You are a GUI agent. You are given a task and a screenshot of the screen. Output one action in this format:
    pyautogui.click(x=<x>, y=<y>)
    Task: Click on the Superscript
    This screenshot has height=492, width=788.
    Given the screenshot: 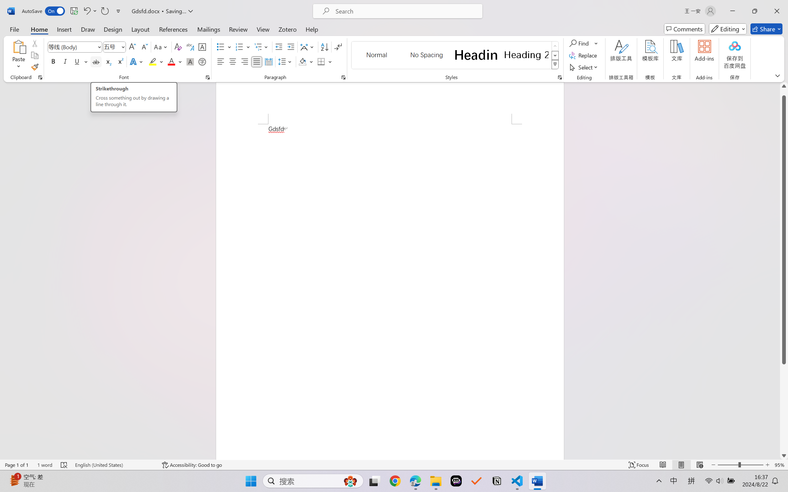 What is the action you would take?
    pyautogui.click(x=120, y=61)
    